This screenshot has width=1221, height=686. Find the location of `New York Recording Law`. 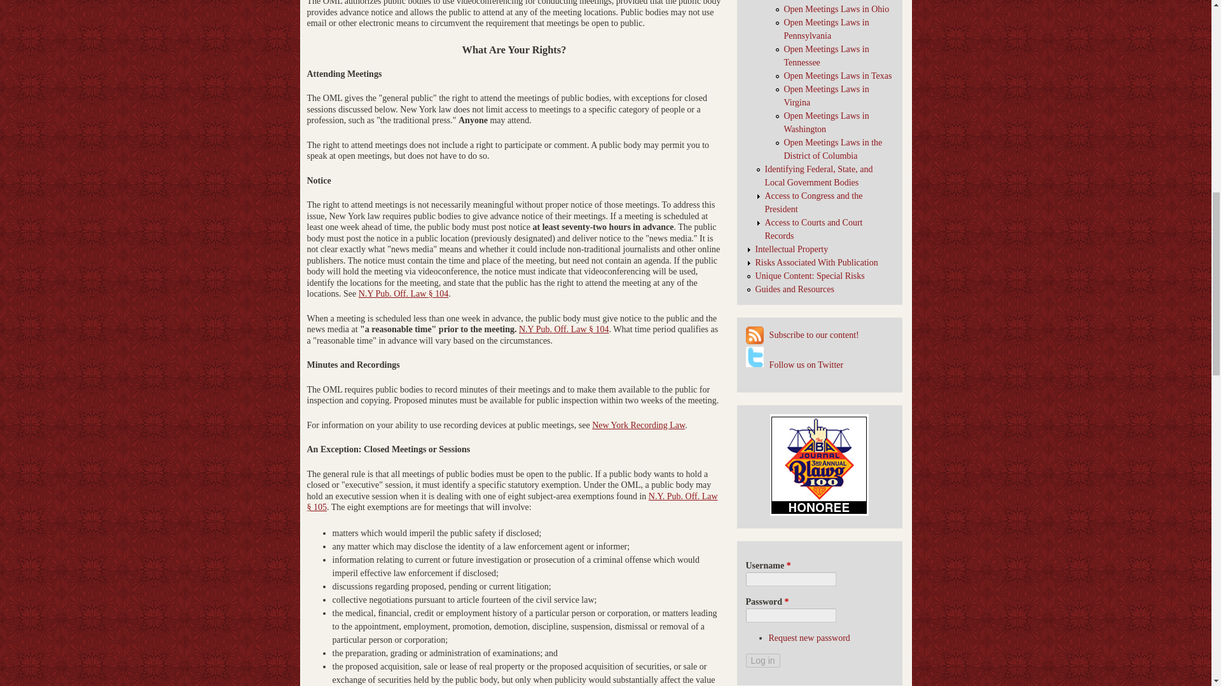

New York Recording Law is located at coordinates (638, 426).